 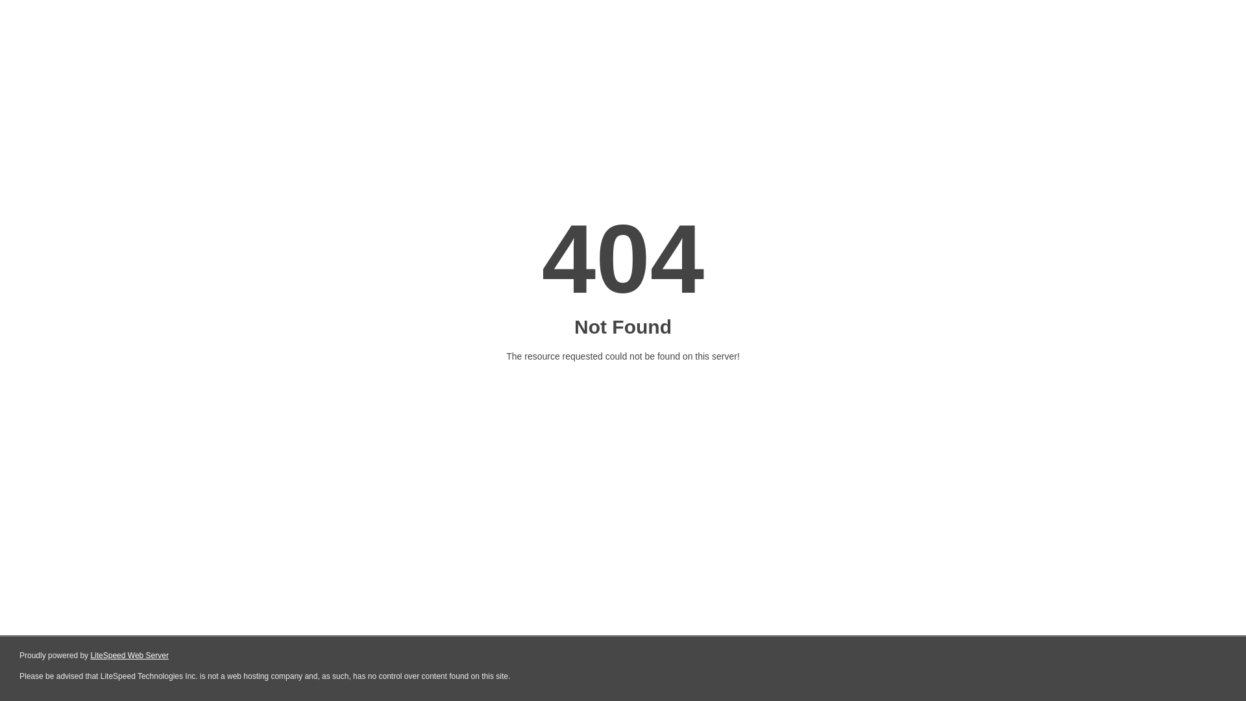 What do you see at coordinates (130, 656) in the screenshot?
I see `LiteSpeed Web Server` at bounding box center [130, 656].